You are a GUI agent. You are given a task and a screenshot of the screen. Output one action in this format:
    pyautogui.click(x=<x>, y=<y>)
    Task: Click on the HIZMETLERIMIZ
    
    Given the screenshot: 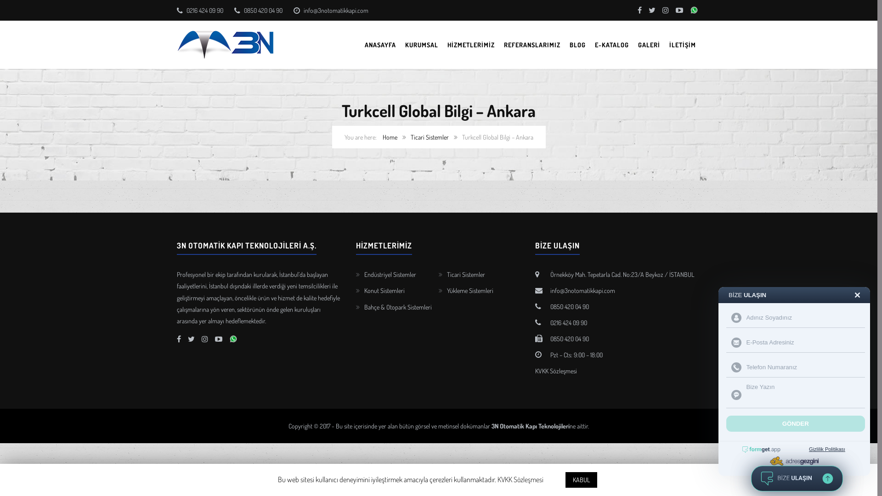 What is the action you would take?
    pyautogui.click(x=471, y=45)
    